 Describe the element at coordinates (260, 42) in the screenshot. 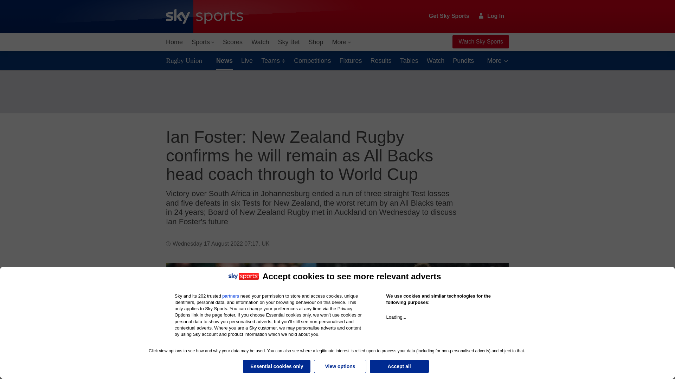

I see `Watch` at that location.